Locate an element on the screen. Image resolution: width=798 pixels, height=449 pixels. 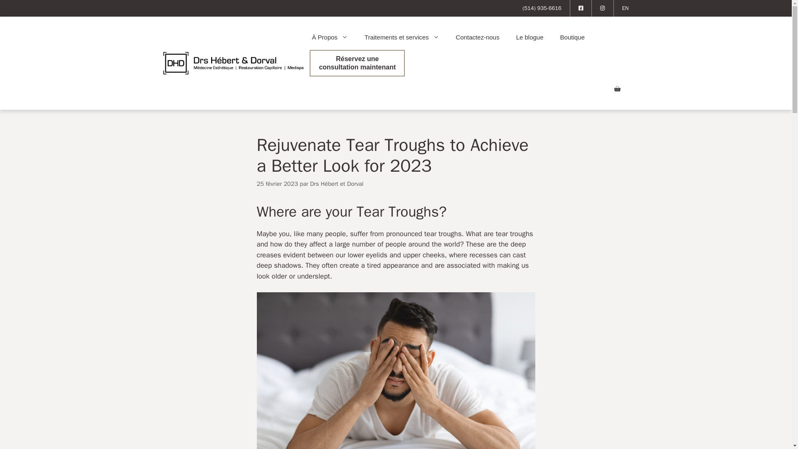
EN is located at coordinates (625, 8).